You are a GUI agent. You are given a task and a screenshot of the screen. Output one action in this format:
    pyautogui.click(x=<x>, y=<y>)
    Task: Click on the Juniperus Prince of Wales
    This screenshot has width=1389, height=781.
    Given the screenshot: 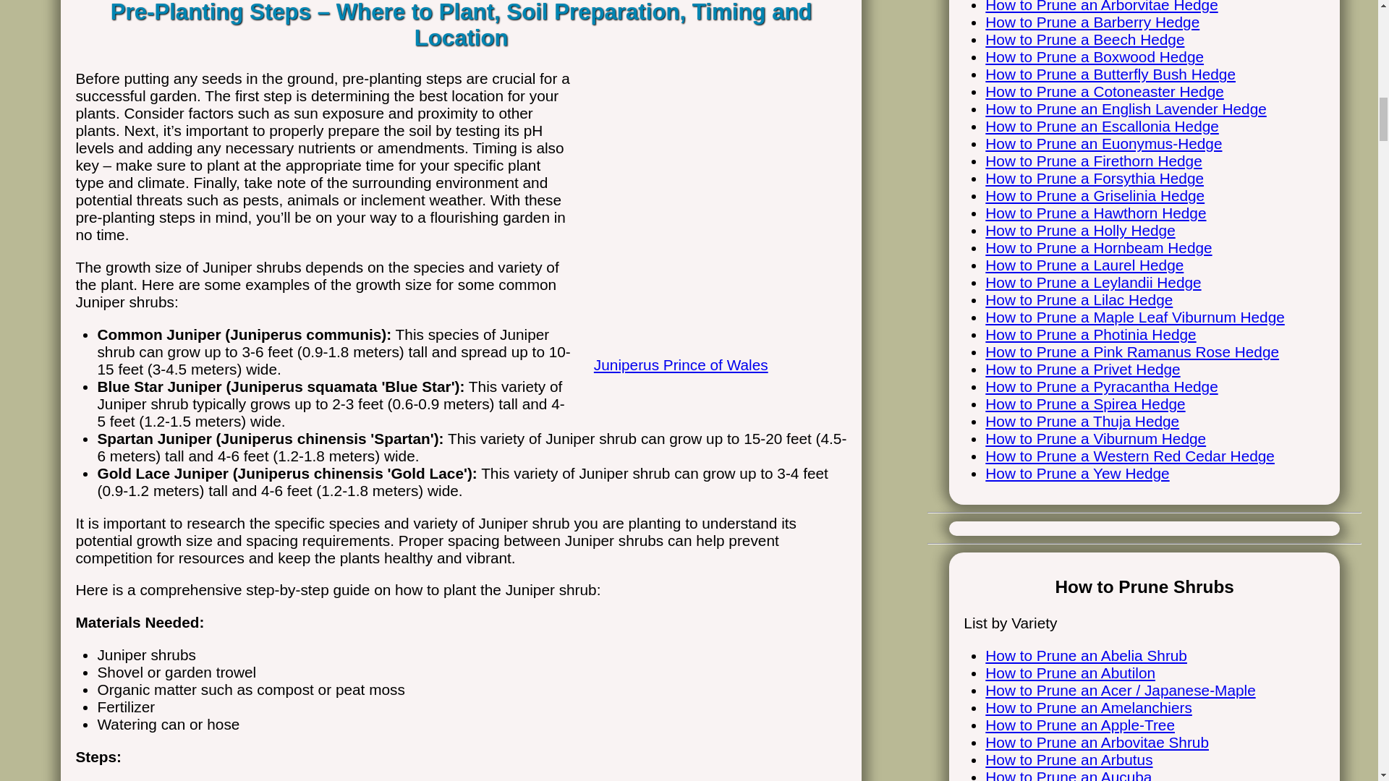 What is the action you would take?
    pyautogui.click(x=713, y=349)
    